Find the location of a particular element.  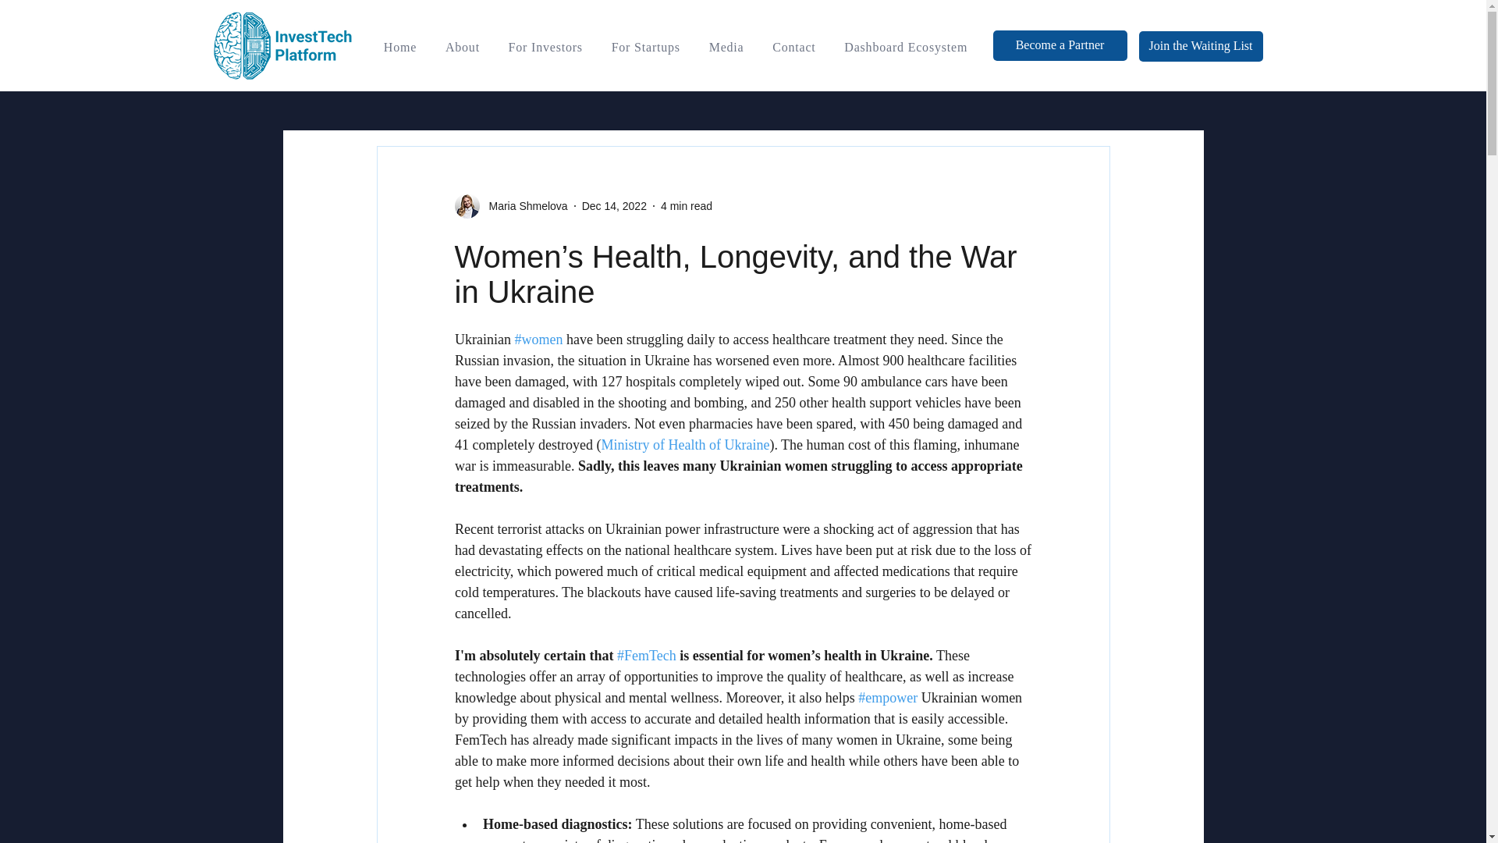

Maria Shmelova is located at coordinates (523, 206).